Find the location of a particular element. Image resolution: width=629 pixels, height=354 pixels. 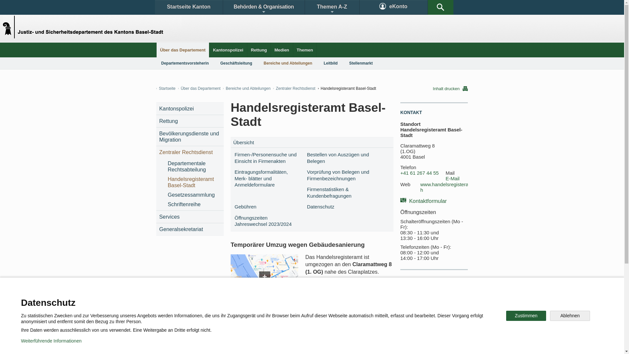

Twitter is located at coordinates (277, 323).